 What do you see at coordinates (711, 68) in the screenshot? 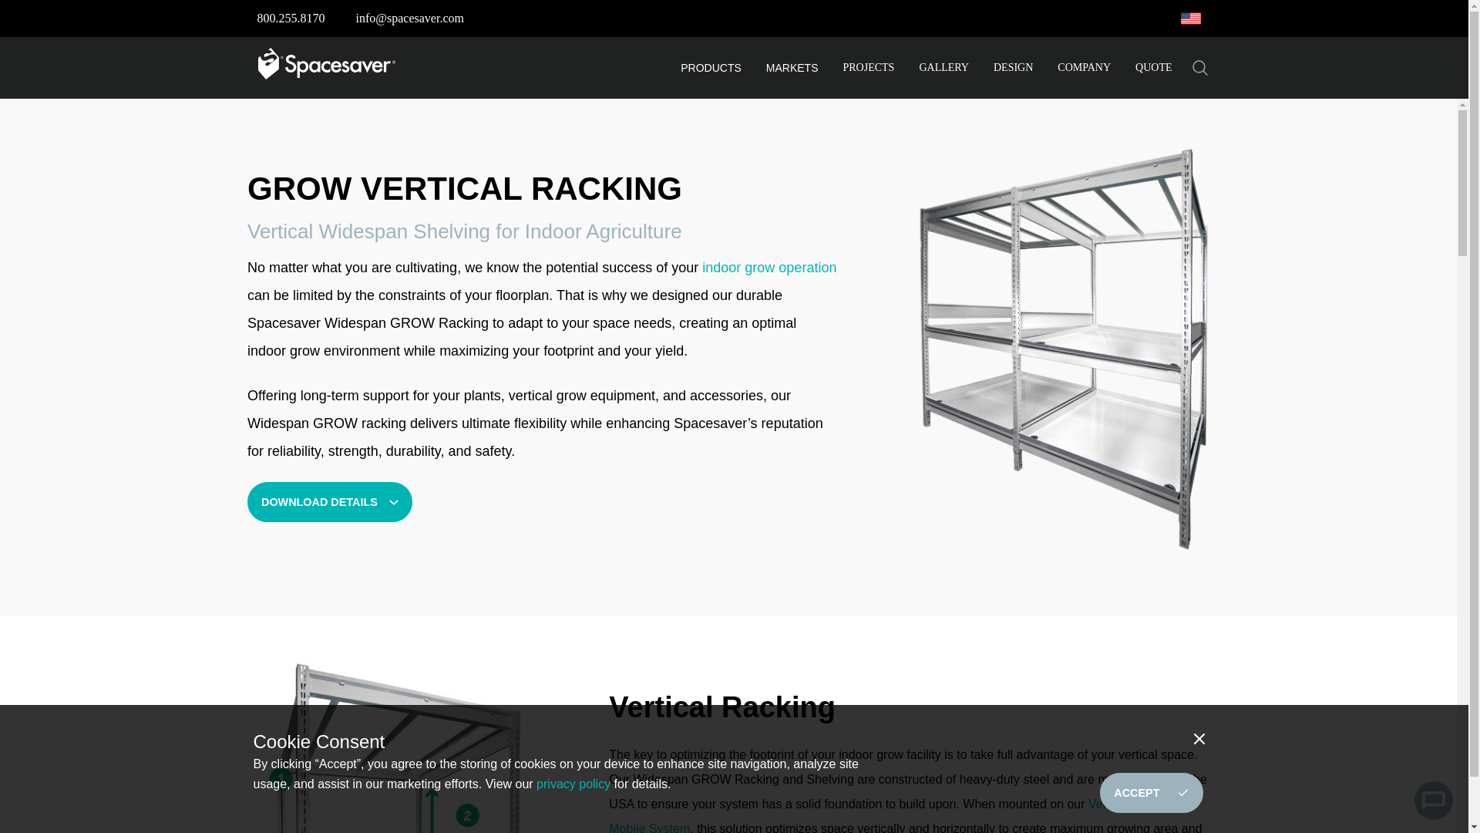
I see `PRODUCTS` at bounding box center [711, 68].